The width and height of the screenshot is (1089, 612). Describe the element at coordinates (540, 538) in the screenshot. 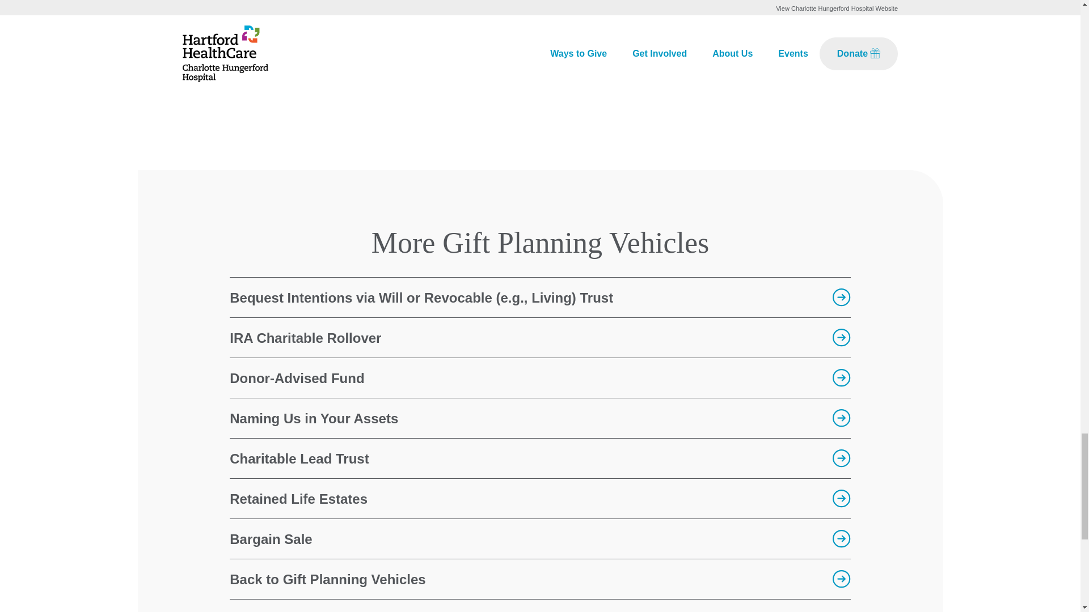

I see `Bargain Sale` at that location.